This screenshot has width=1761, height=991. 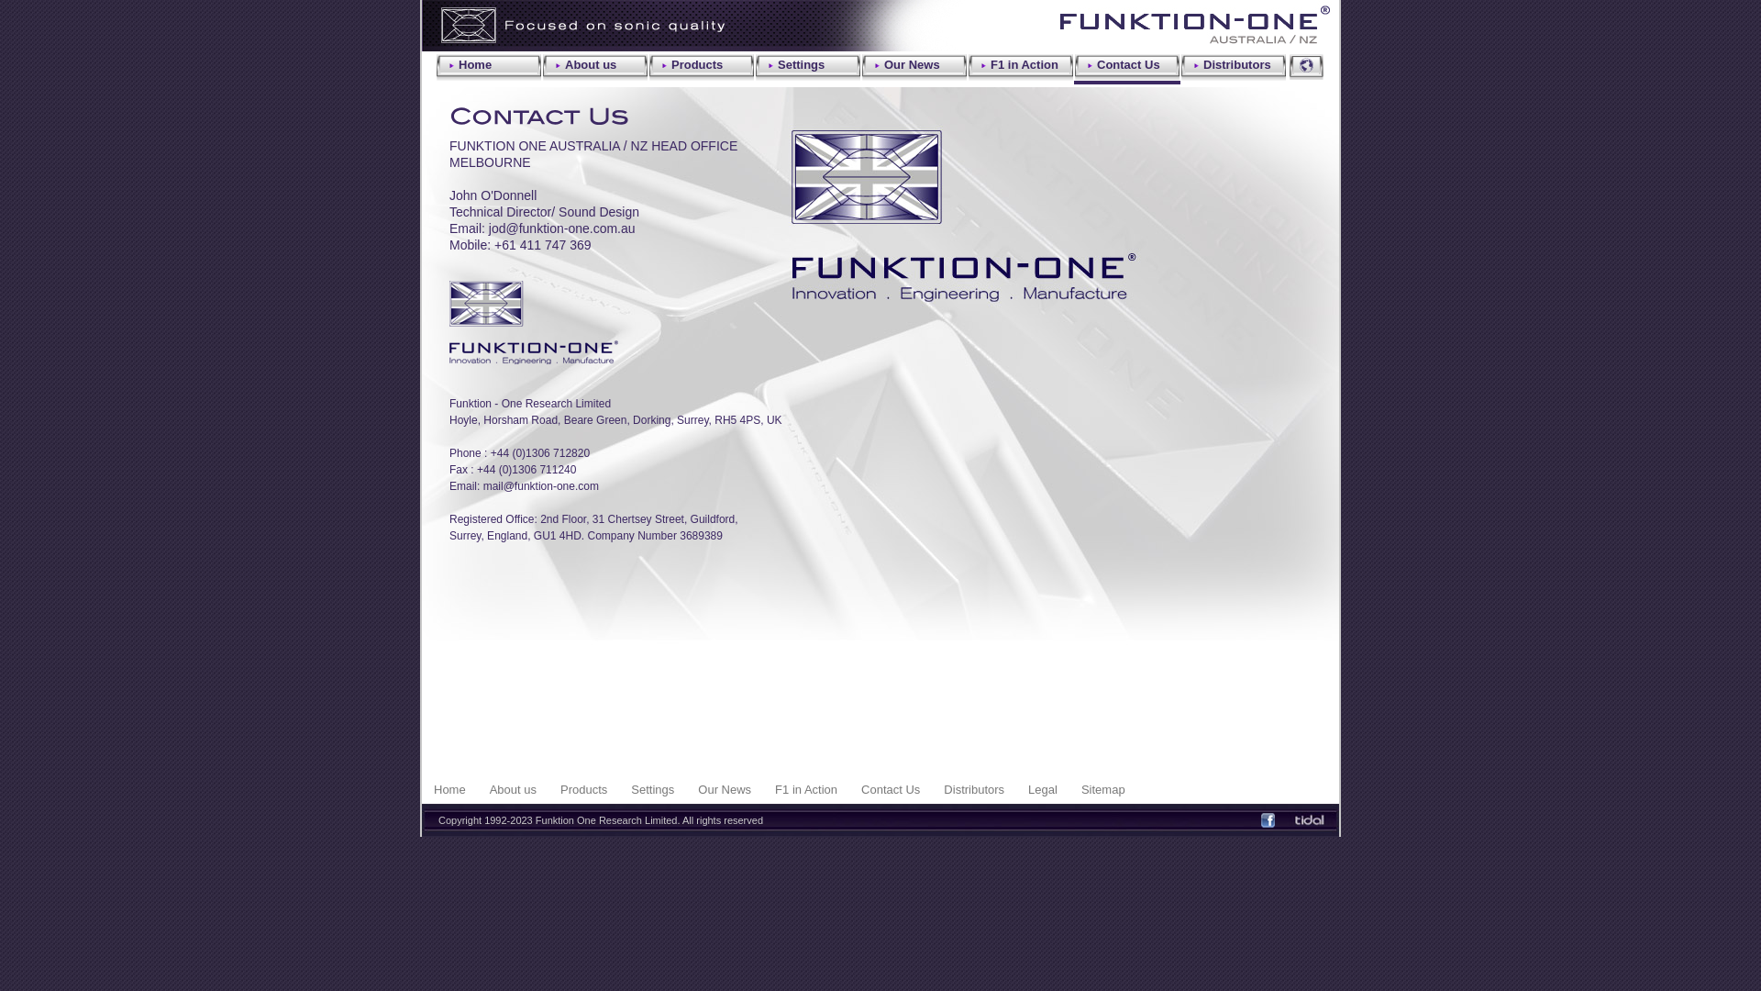 What do you see at coordinates (808, 67) in the screenshot?
I see `Settings` at bounding box center [808, 67].